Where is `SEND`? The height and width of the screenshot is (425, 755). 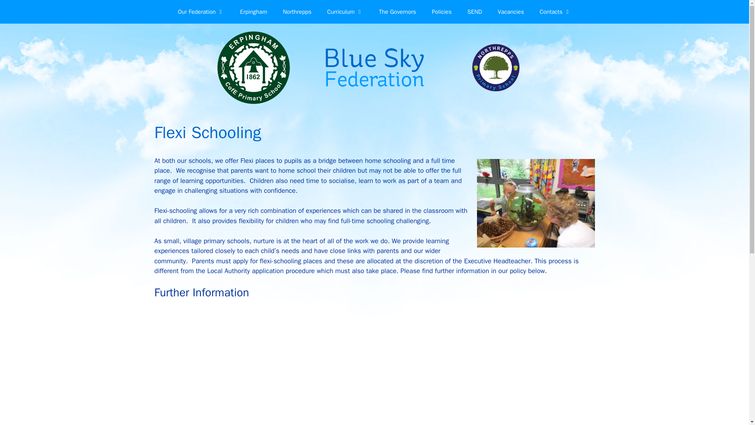 SEND is located at coordinates (474, 12).